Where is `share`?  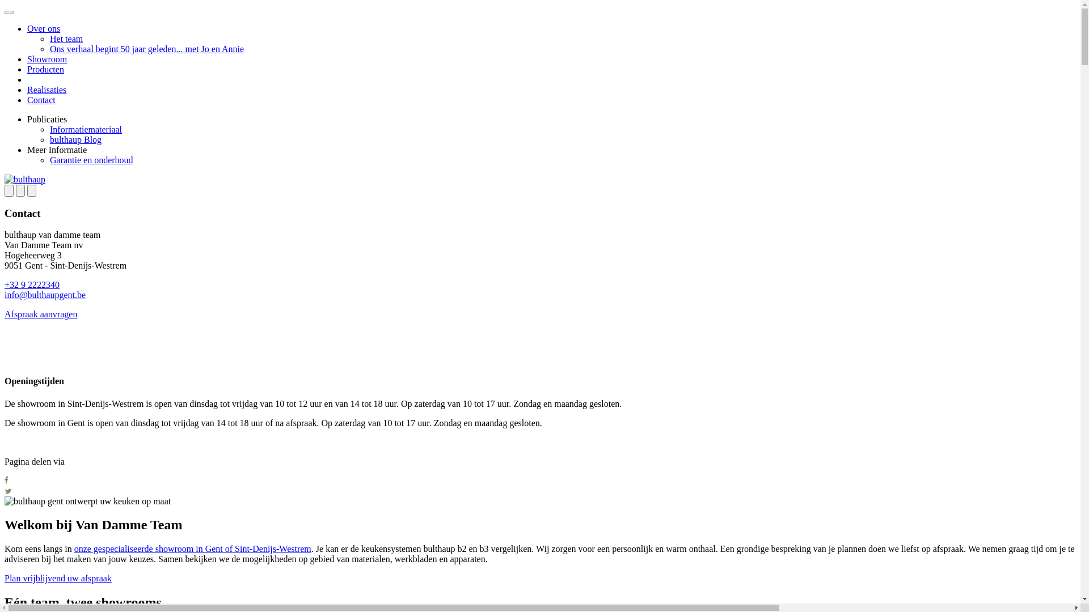
share is located at coordinates (20, 190).